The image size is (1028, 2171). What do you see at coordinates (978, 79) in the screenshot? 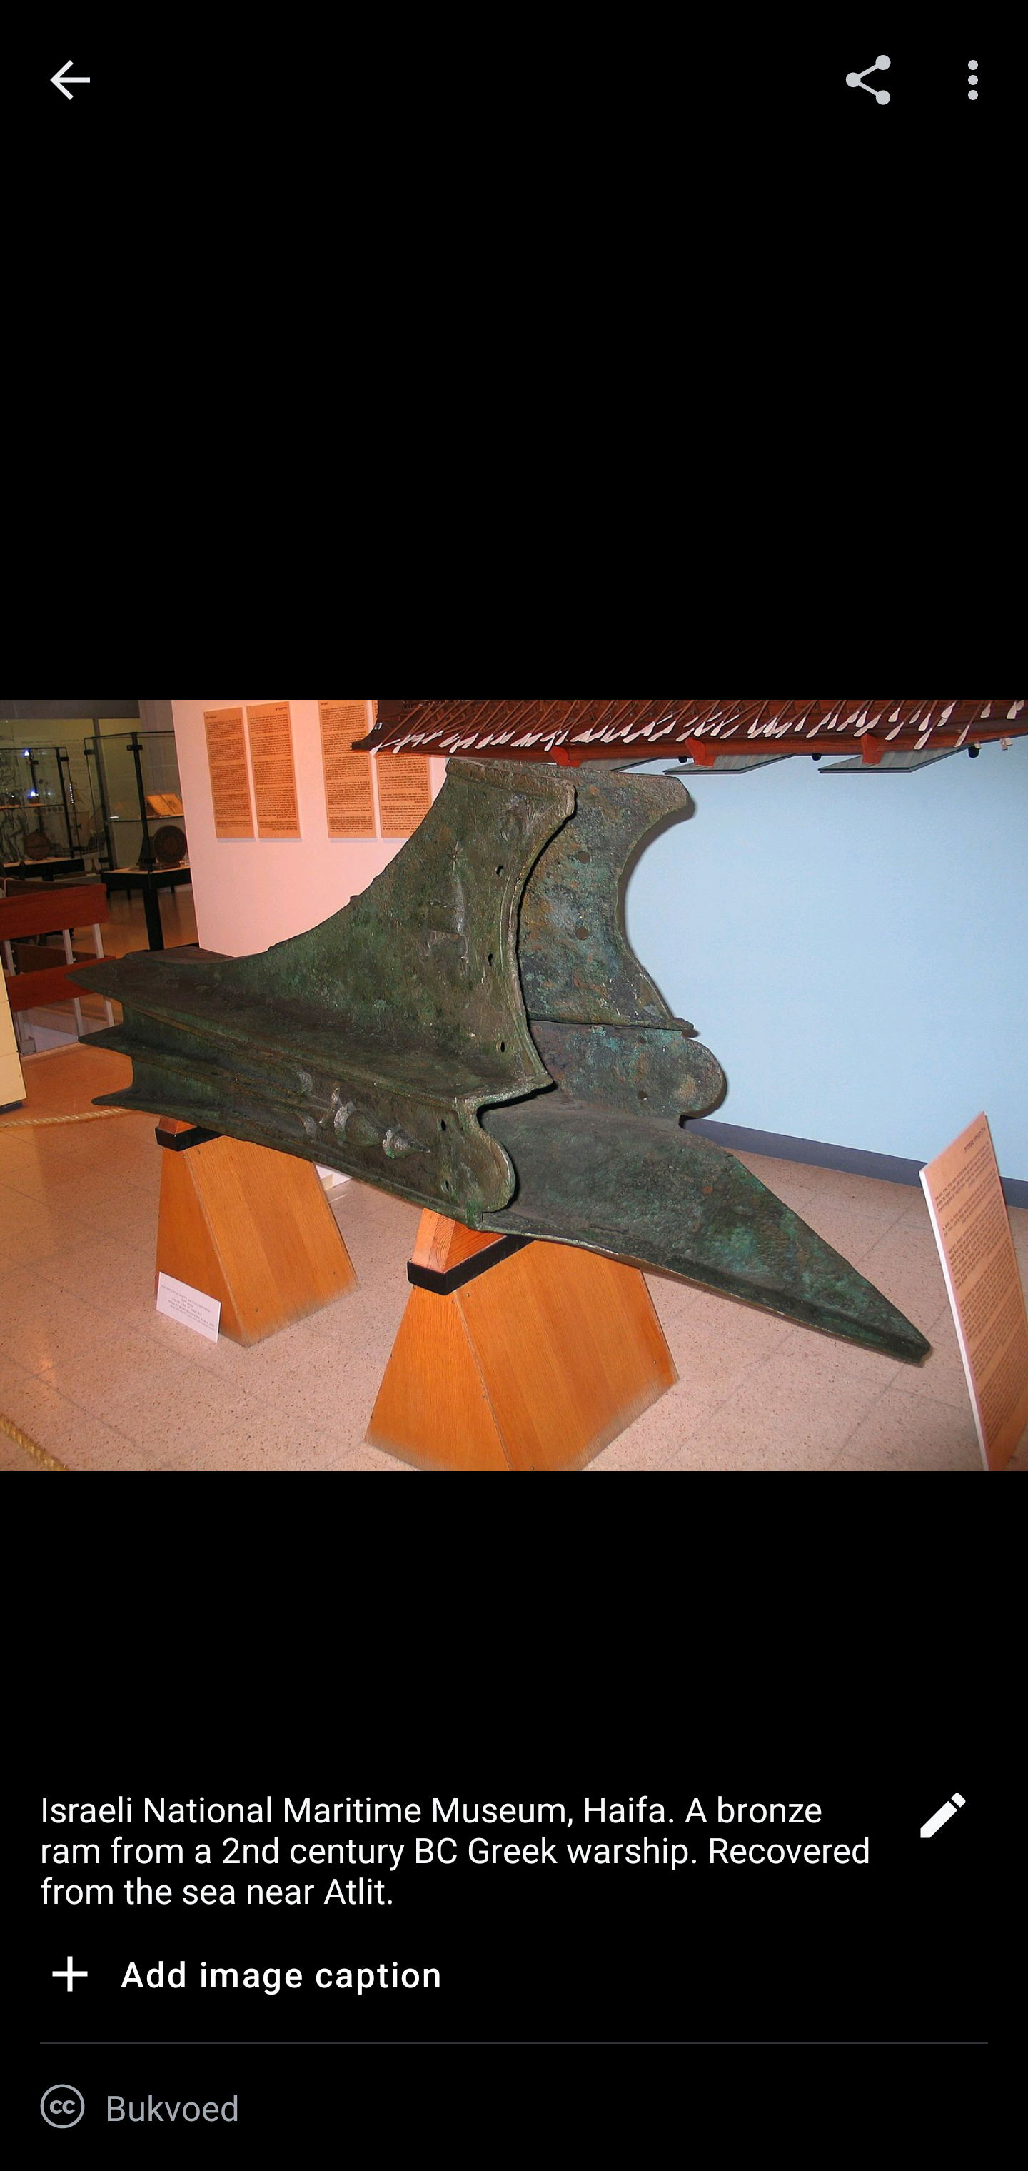
I see `More options` at bounding box center [978, 79].